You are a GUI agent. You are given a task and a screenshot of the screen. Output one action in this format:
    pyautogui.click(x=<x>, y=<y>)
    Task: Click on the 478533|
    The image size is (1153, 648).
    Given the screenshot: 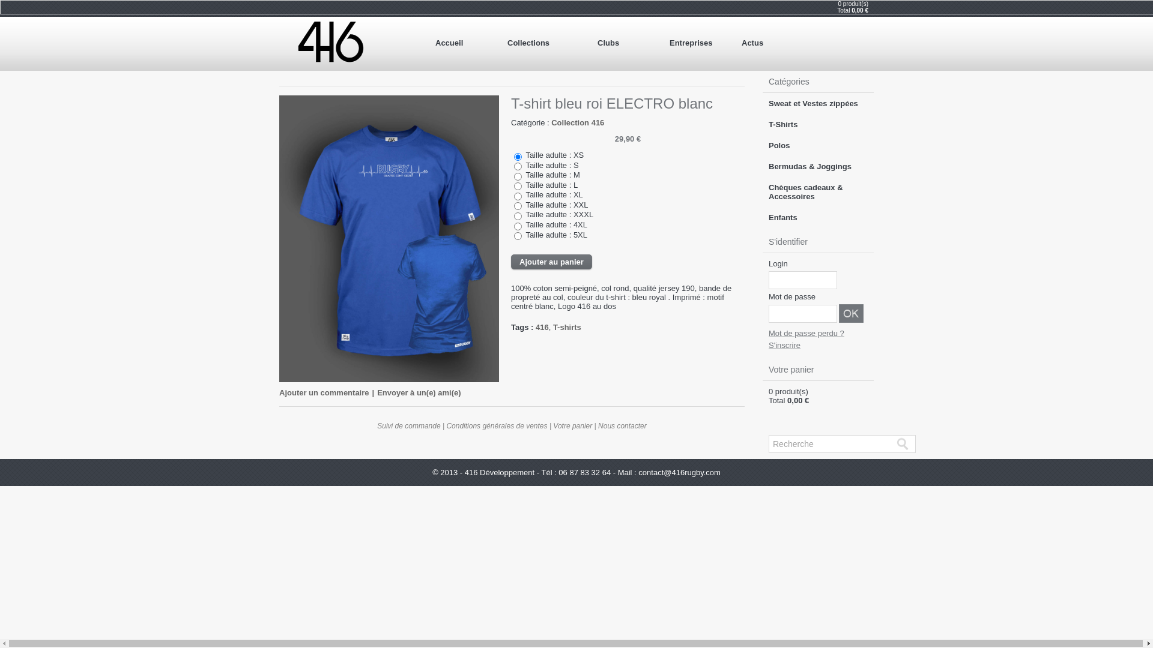 What is the action you would take?
    pyautogui.click(x=518, y=176)
    